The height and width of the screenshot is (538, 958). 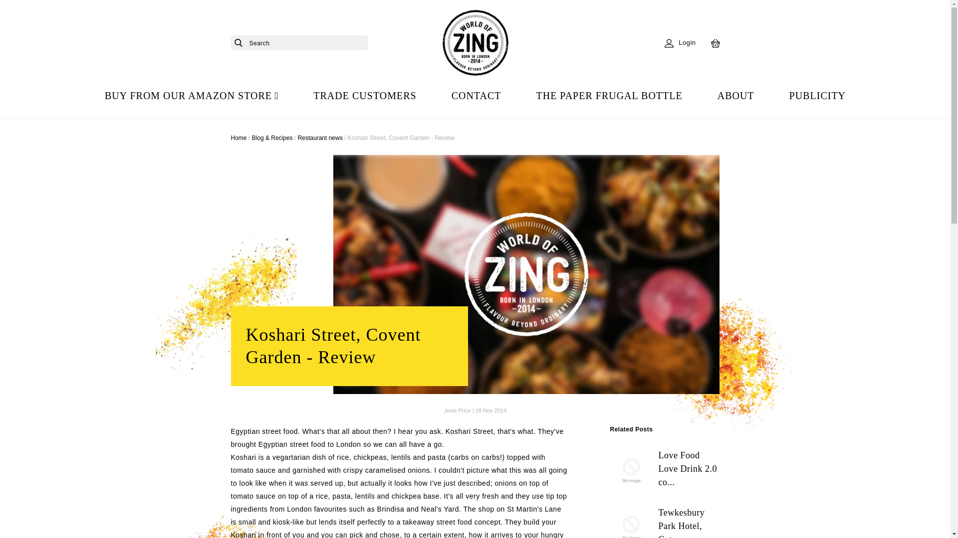 What do you see at coordinates (192, 96) in the screenshot?
I see `BUY FROM OUR AMAZON STORE` at bounding box center [192, 96].